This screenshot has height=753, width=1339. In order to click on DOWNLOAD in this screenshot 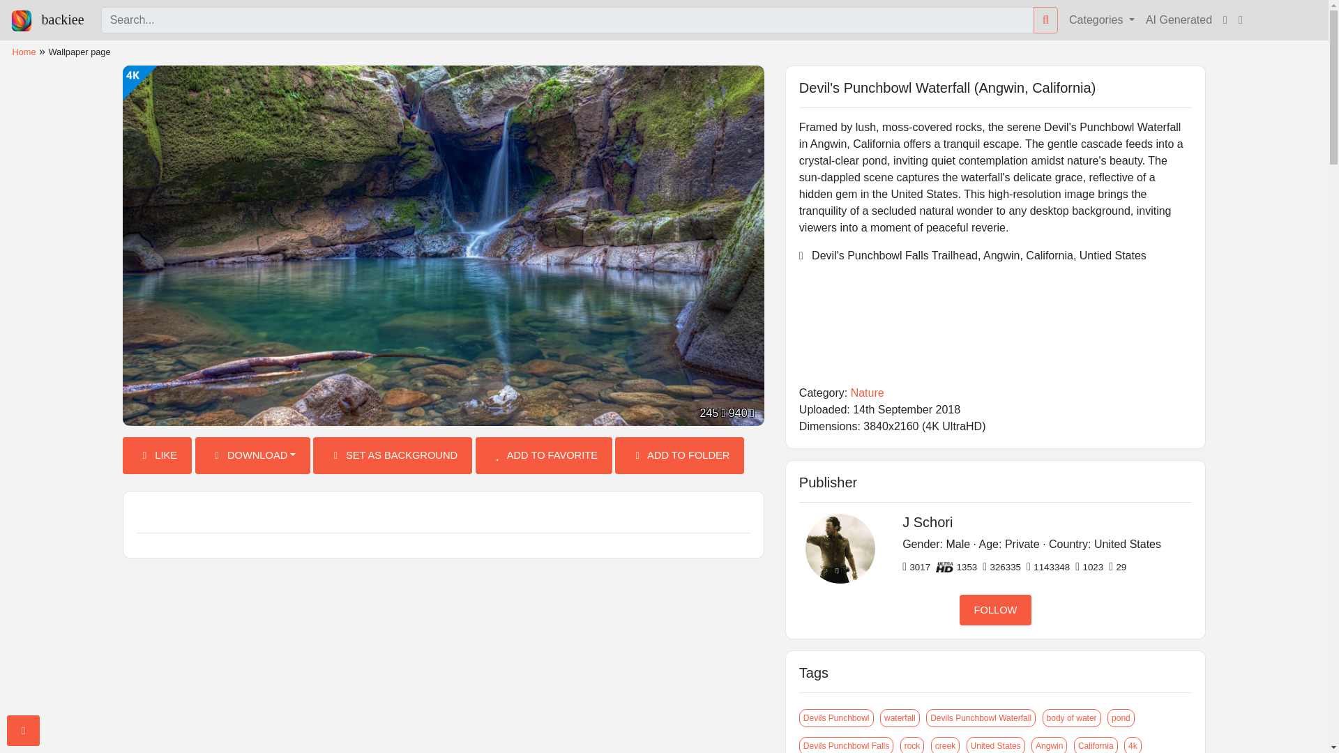, I will do `click(252, 456)`.